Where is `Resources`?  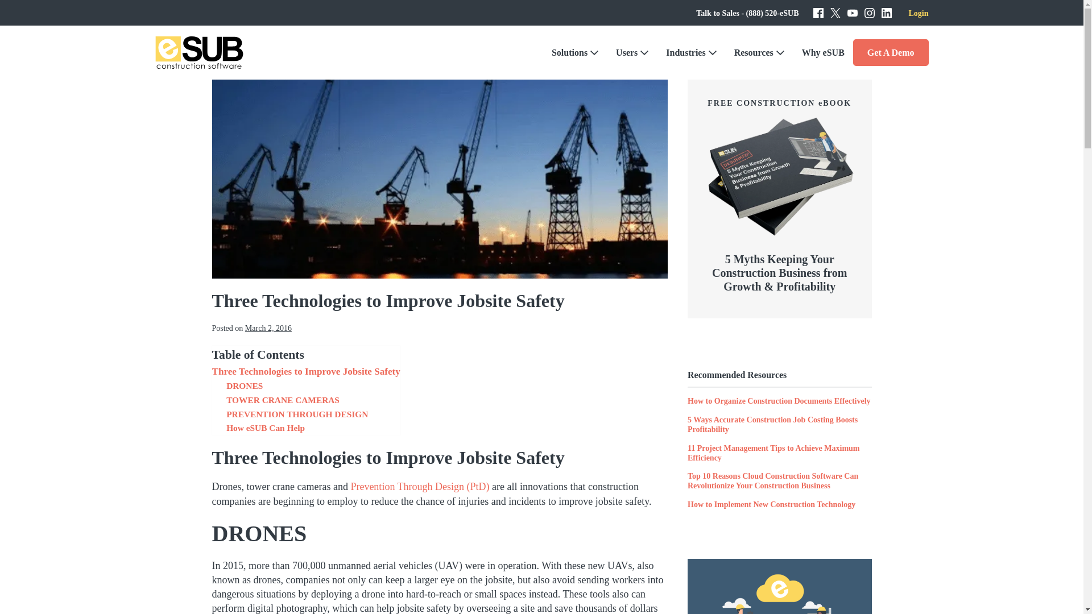 Resources is located at coordinates (760, 52).